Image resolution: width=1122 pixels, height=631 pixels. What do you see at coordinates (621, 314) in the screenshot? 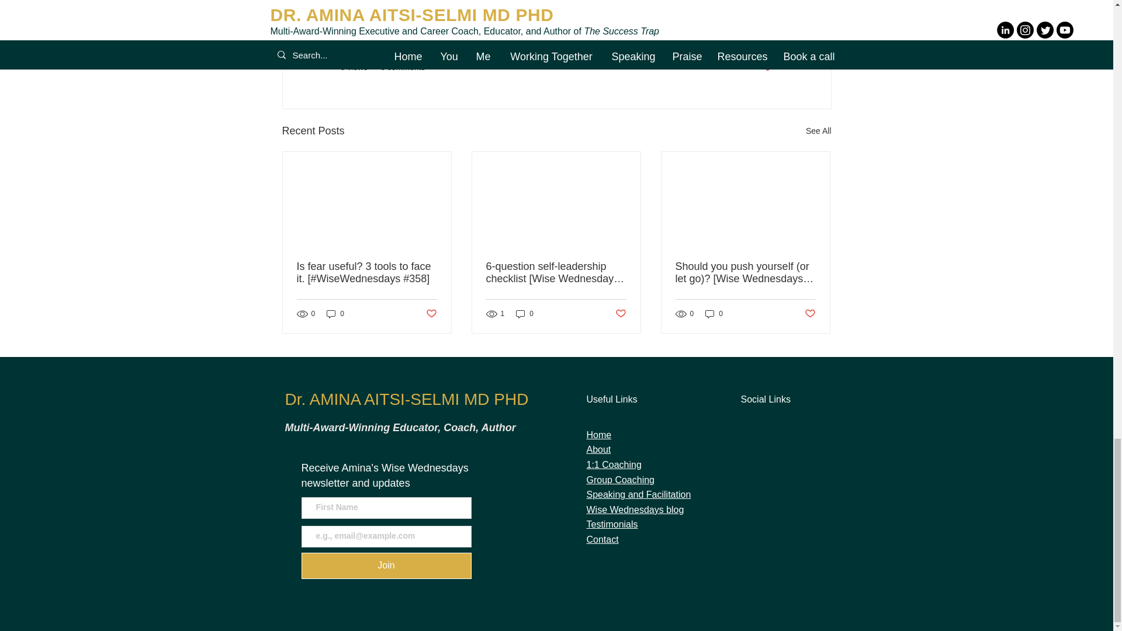
I see `Post not marked as liked` at bounding box center [621, 314].